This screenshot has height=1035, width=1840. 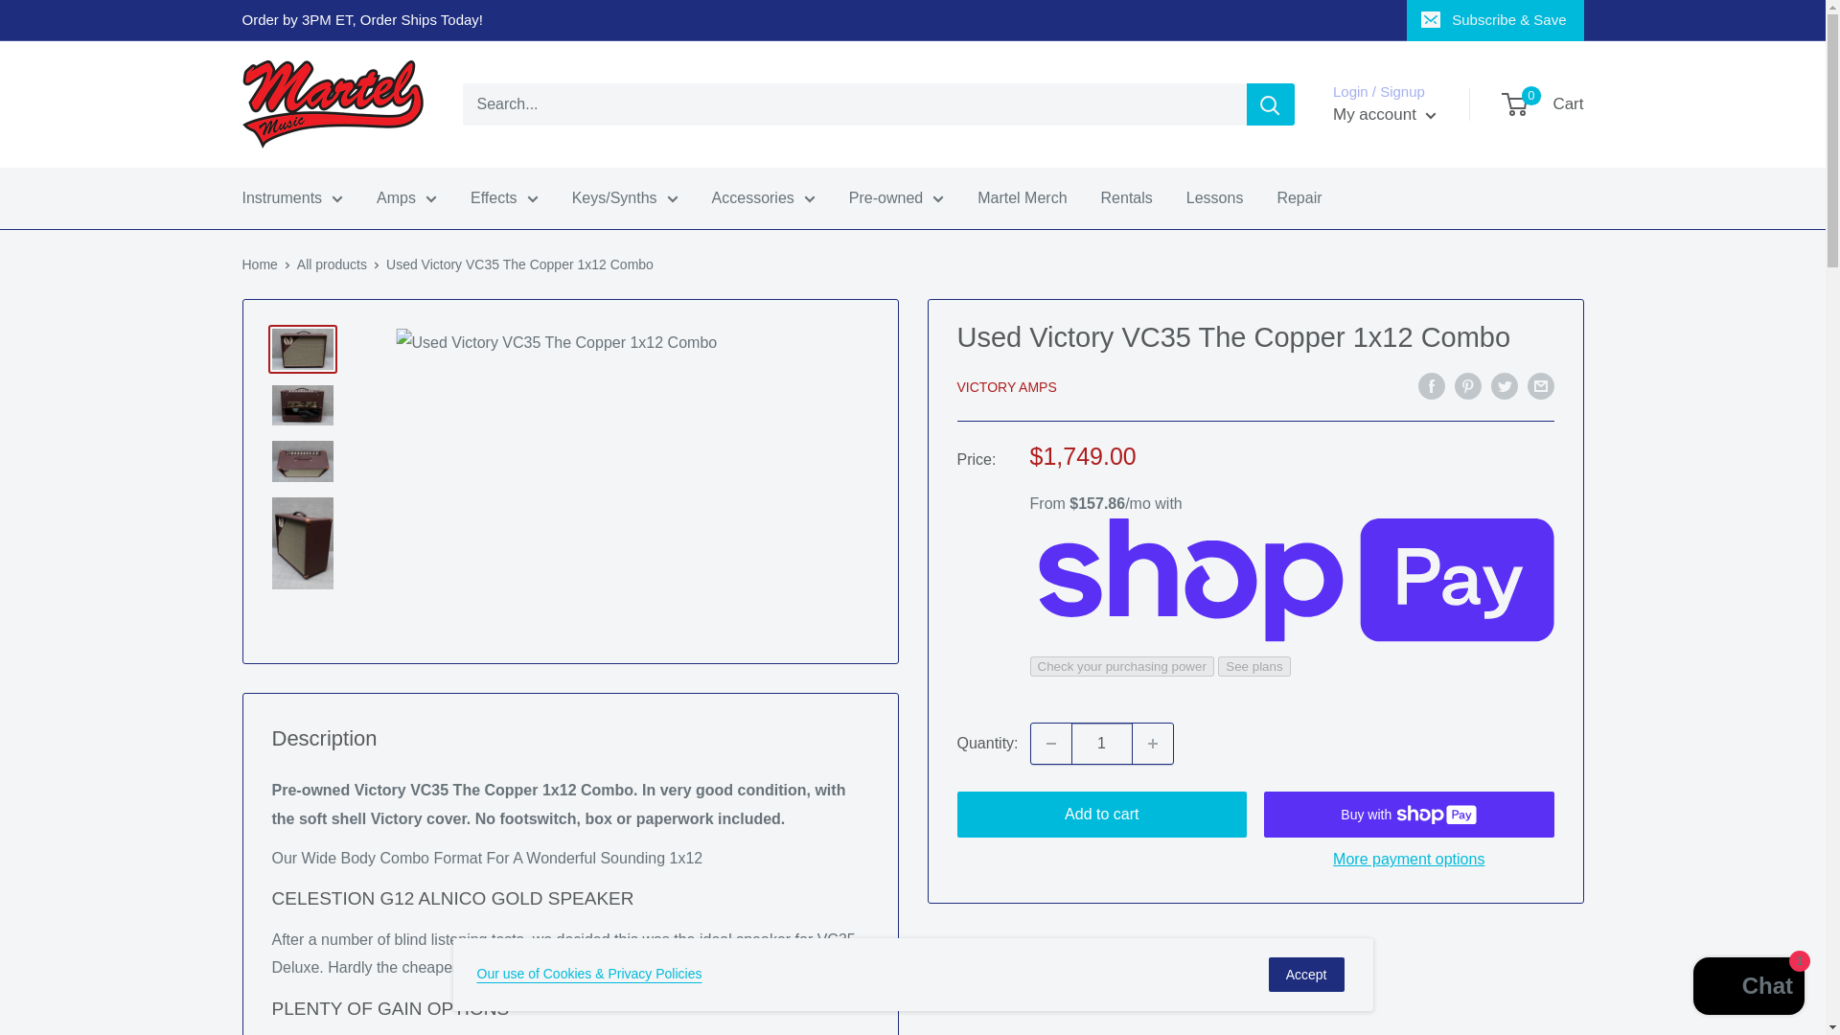 What do you see at coordinates (1102, 744) in the screenshot?
I see `1` at bounding box center [1102, 744].